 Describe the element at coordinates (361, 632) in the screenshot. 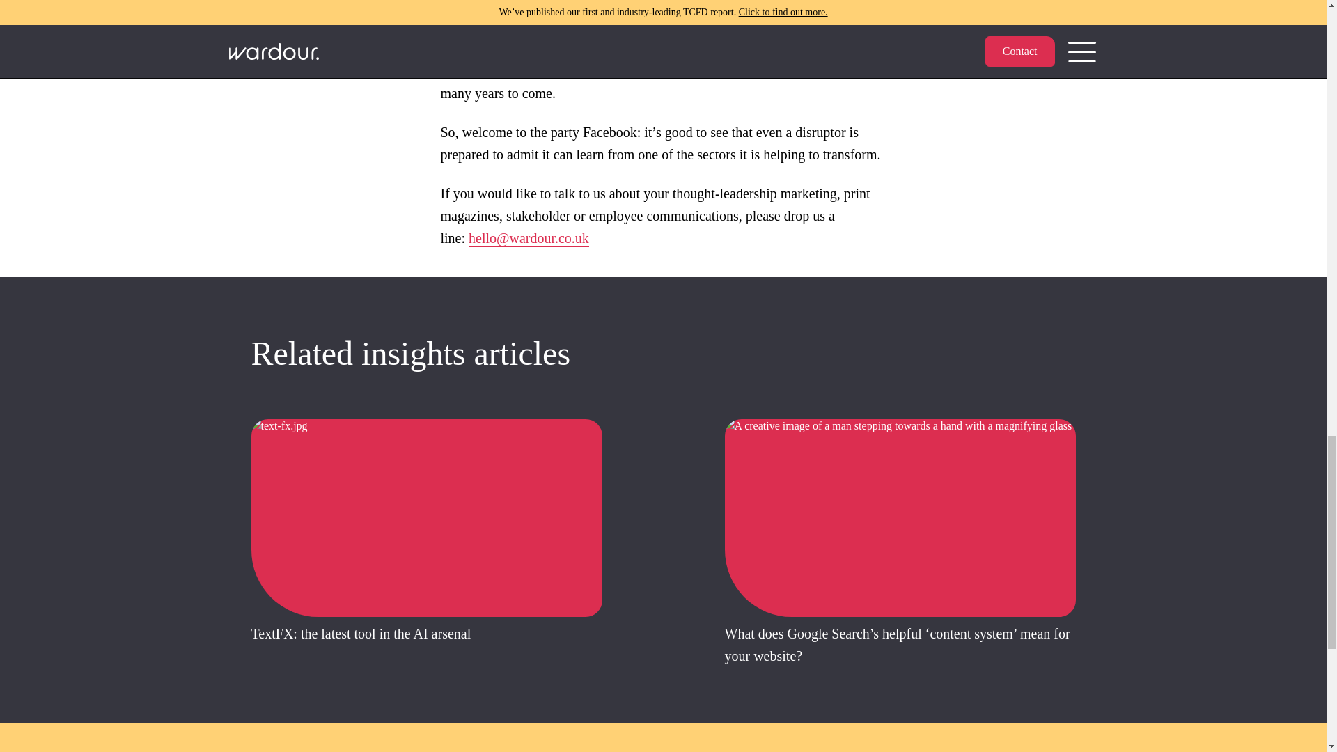

I see `TextFX: the latest tool in the AI arsenal` at that location.